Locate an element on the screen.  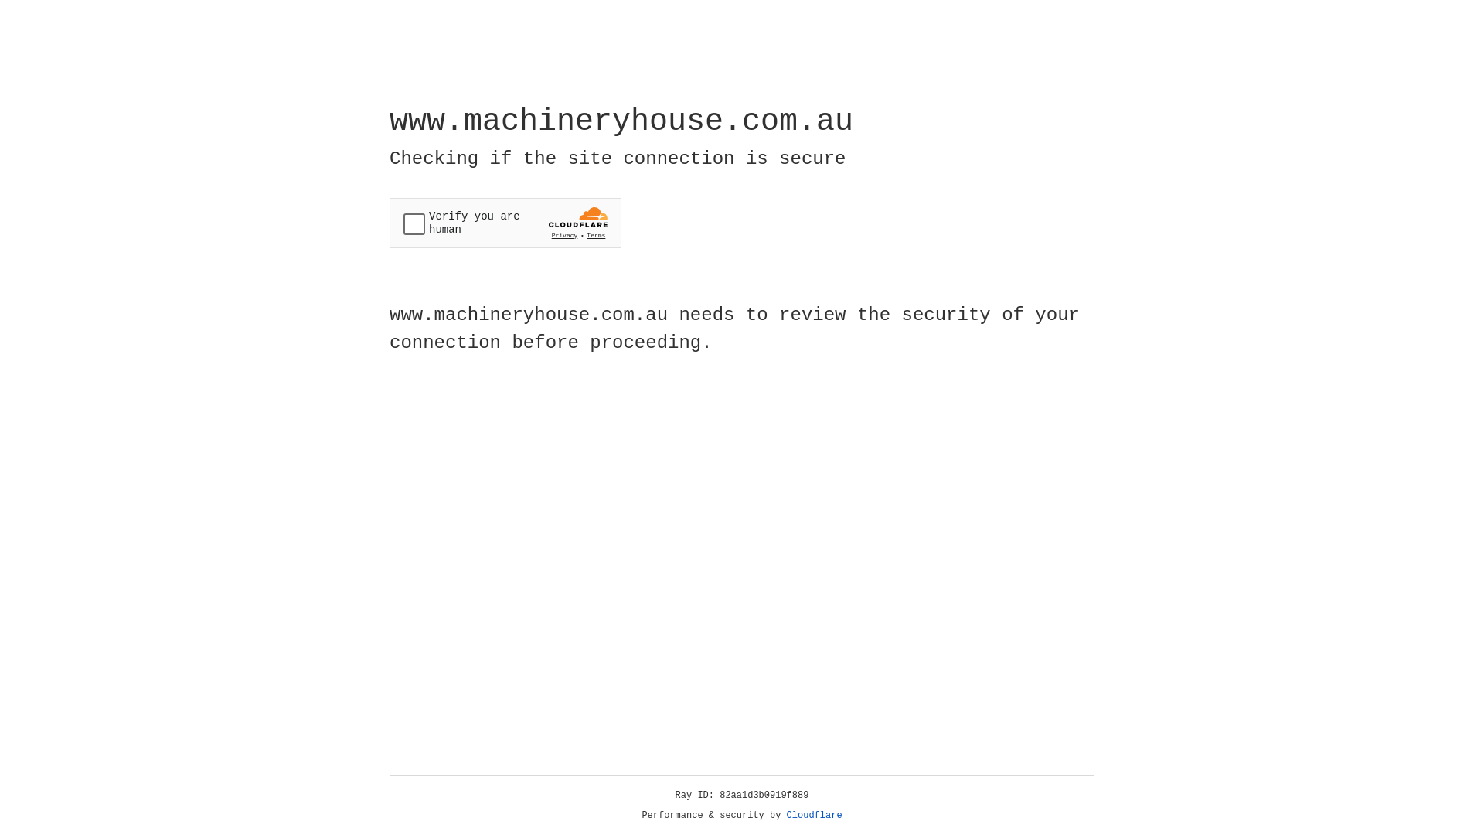
Widget containing a Cloudflare security challenge is located at coordinates (505, 223).